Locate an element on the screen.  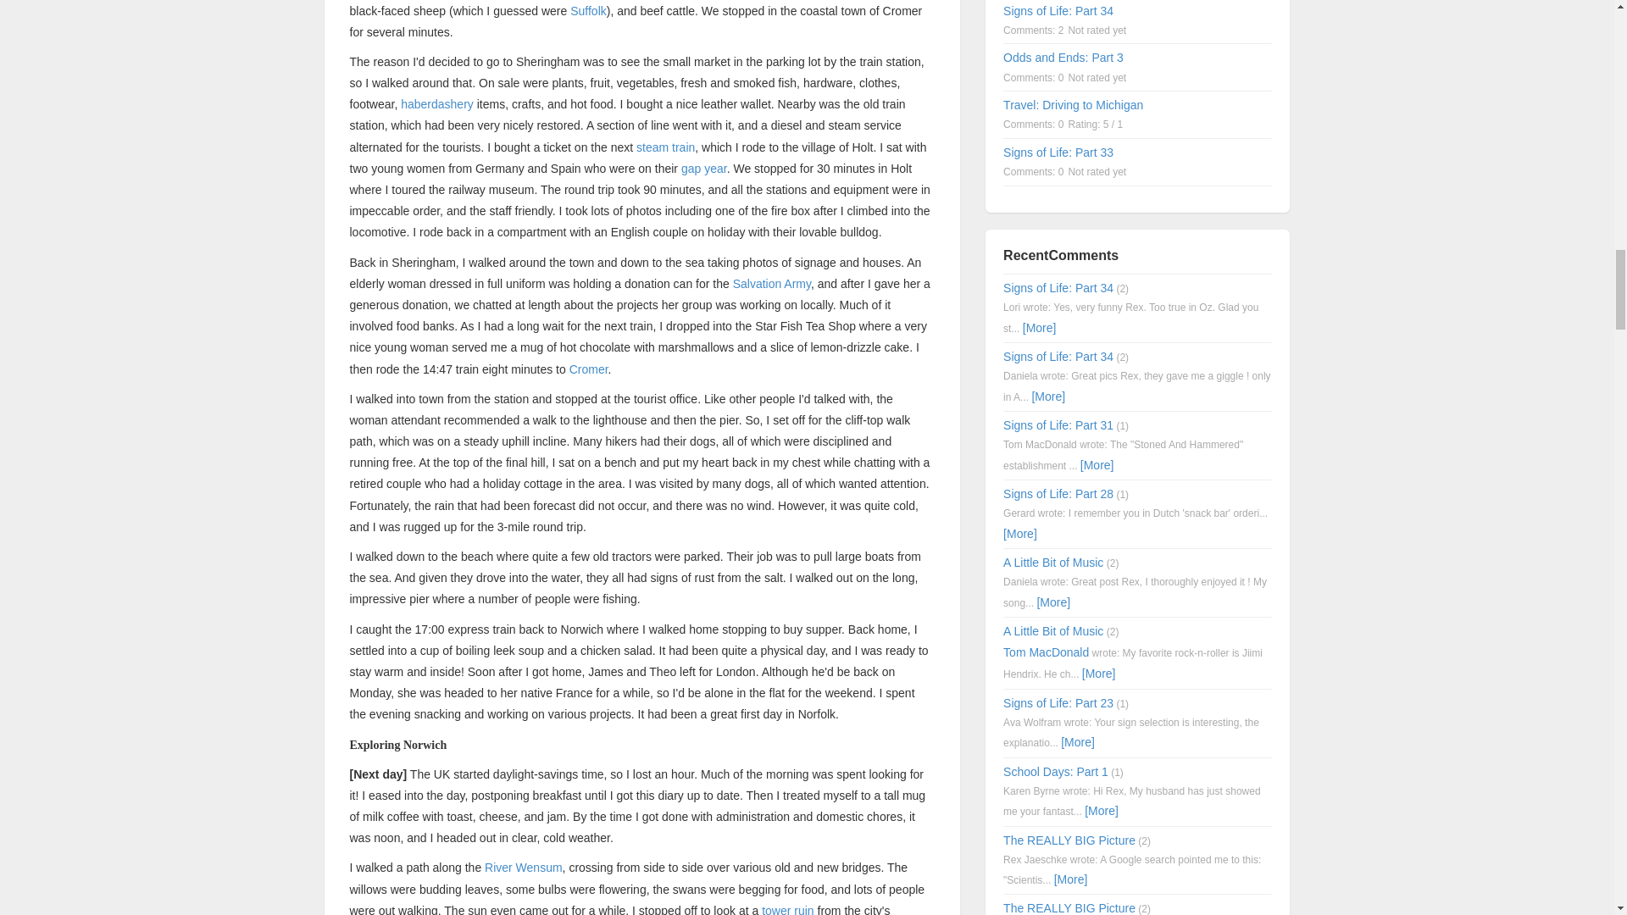
Cromer is located at coordinates (589, 369).